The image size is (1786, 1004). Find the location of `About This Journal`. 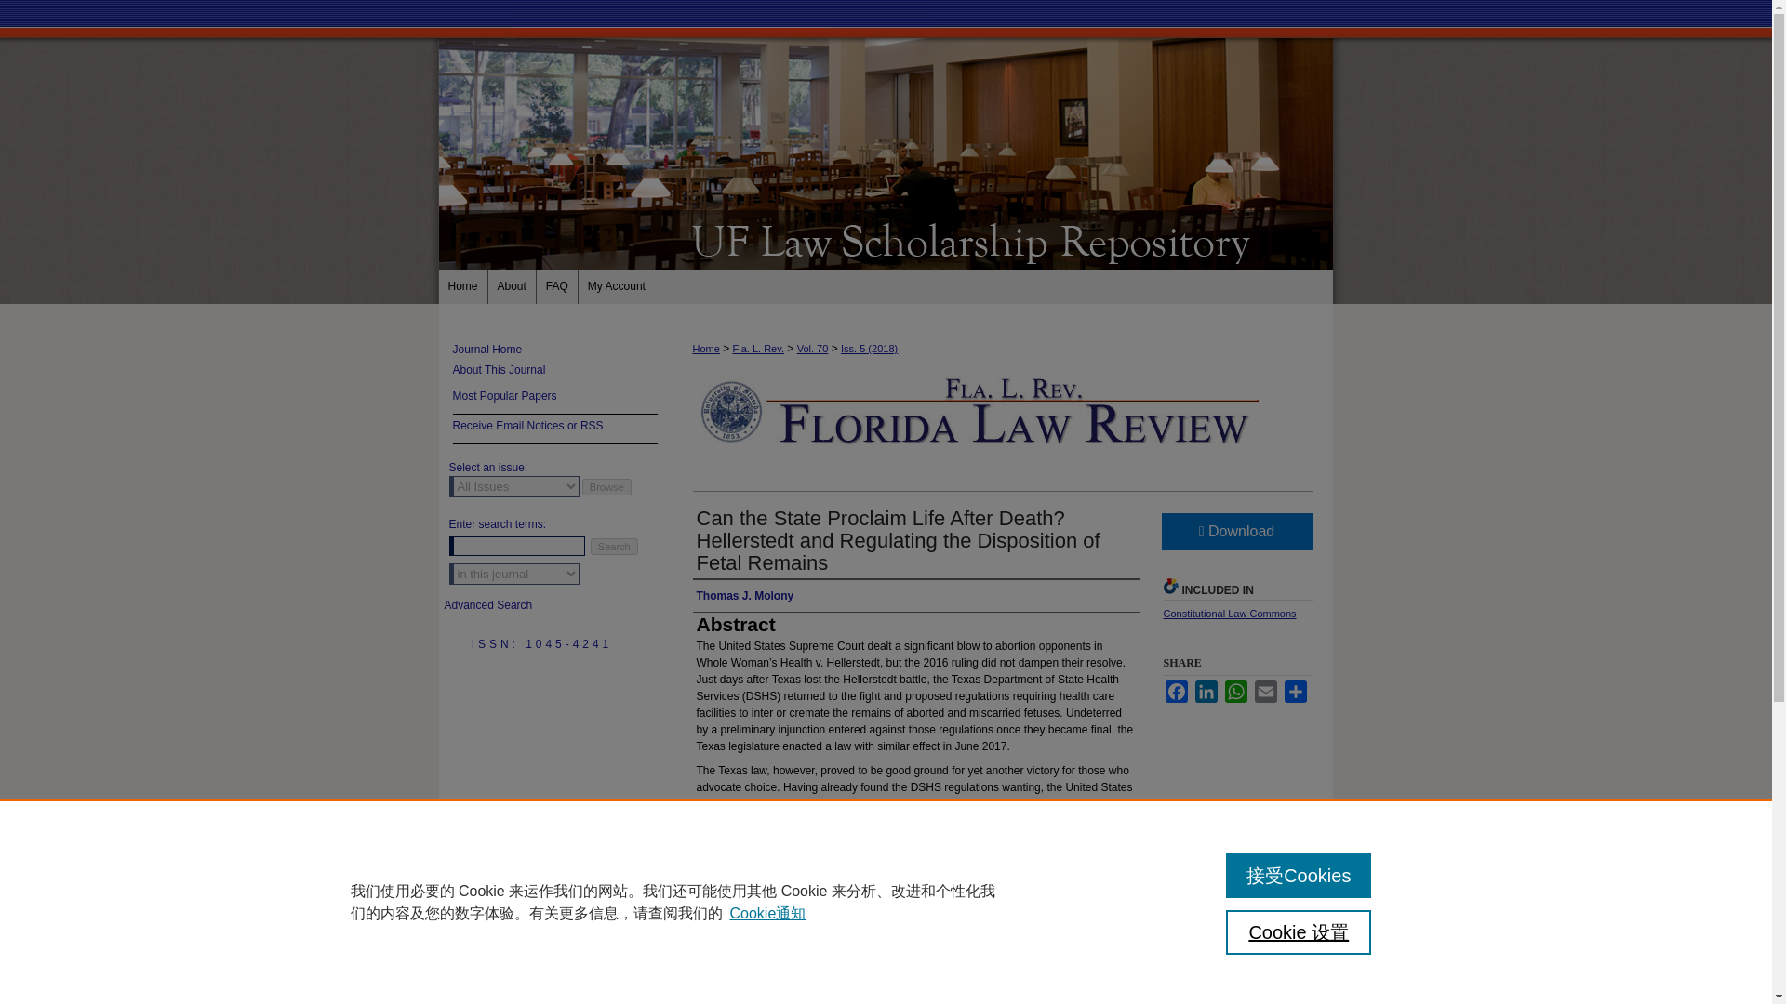

About This Journal is located at coordinates (553, 370).